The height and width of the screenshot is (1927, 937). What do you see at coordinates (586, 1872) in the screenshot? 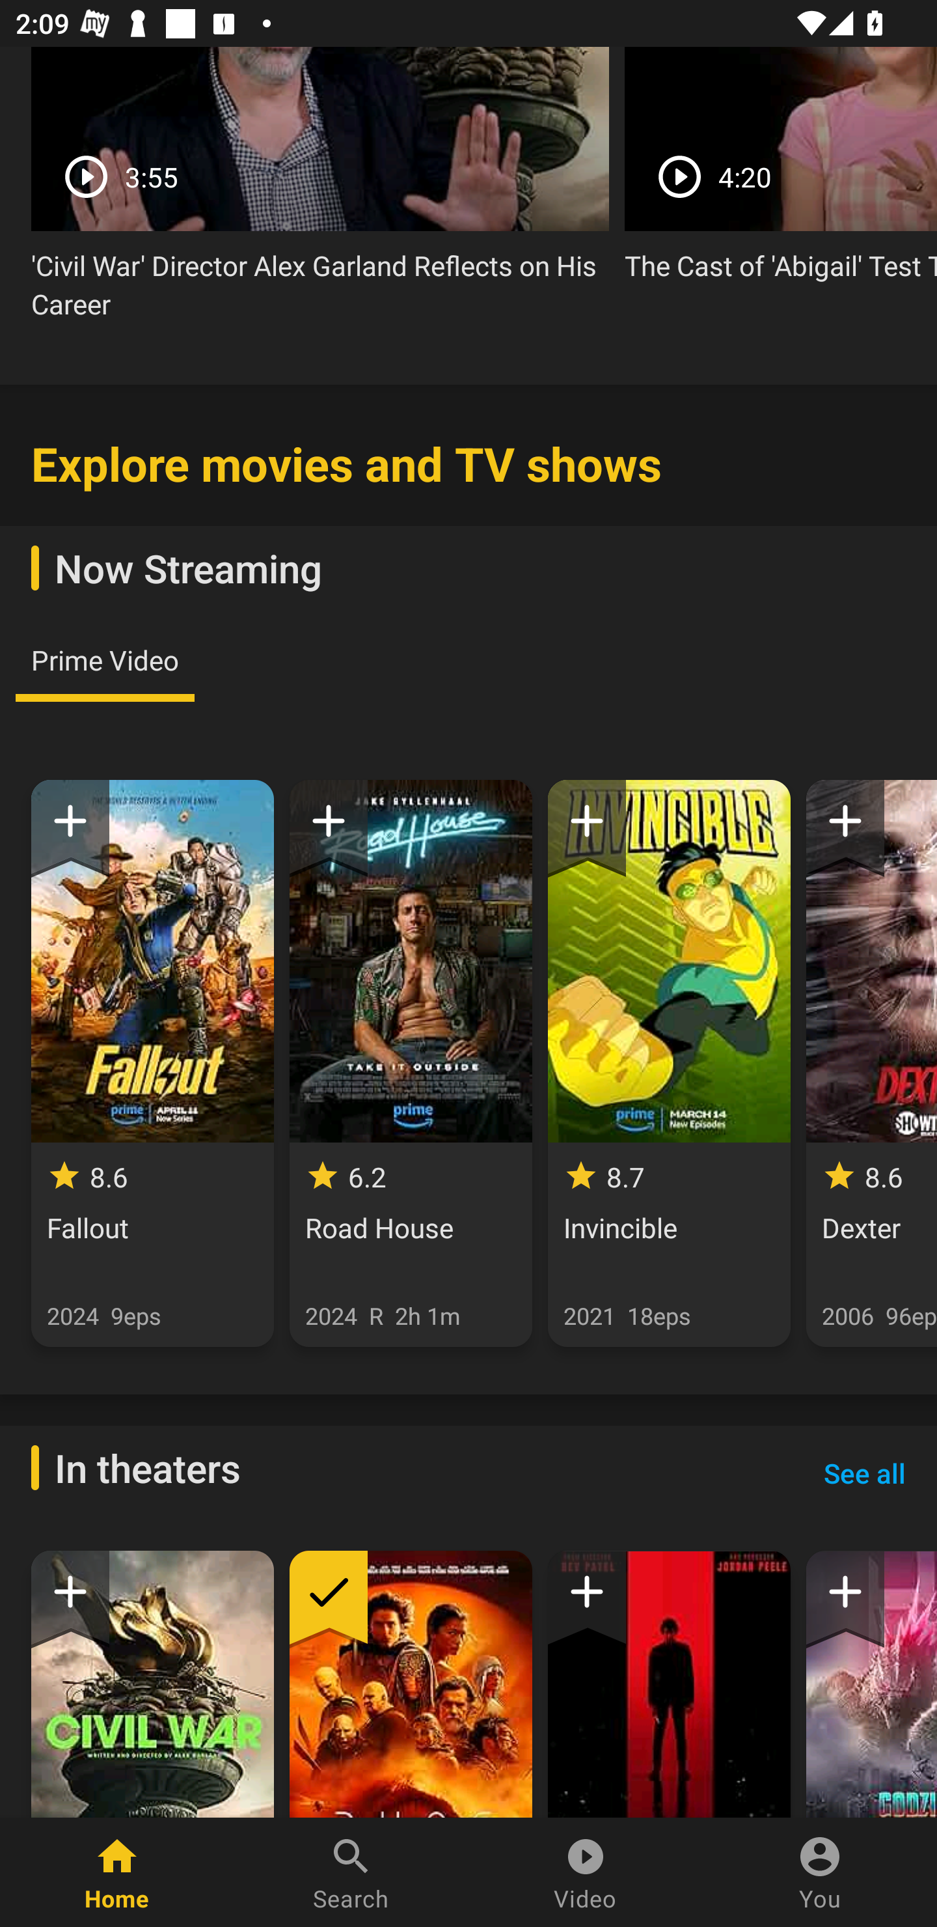
I see `Video` at bounding box center [586, 1872].